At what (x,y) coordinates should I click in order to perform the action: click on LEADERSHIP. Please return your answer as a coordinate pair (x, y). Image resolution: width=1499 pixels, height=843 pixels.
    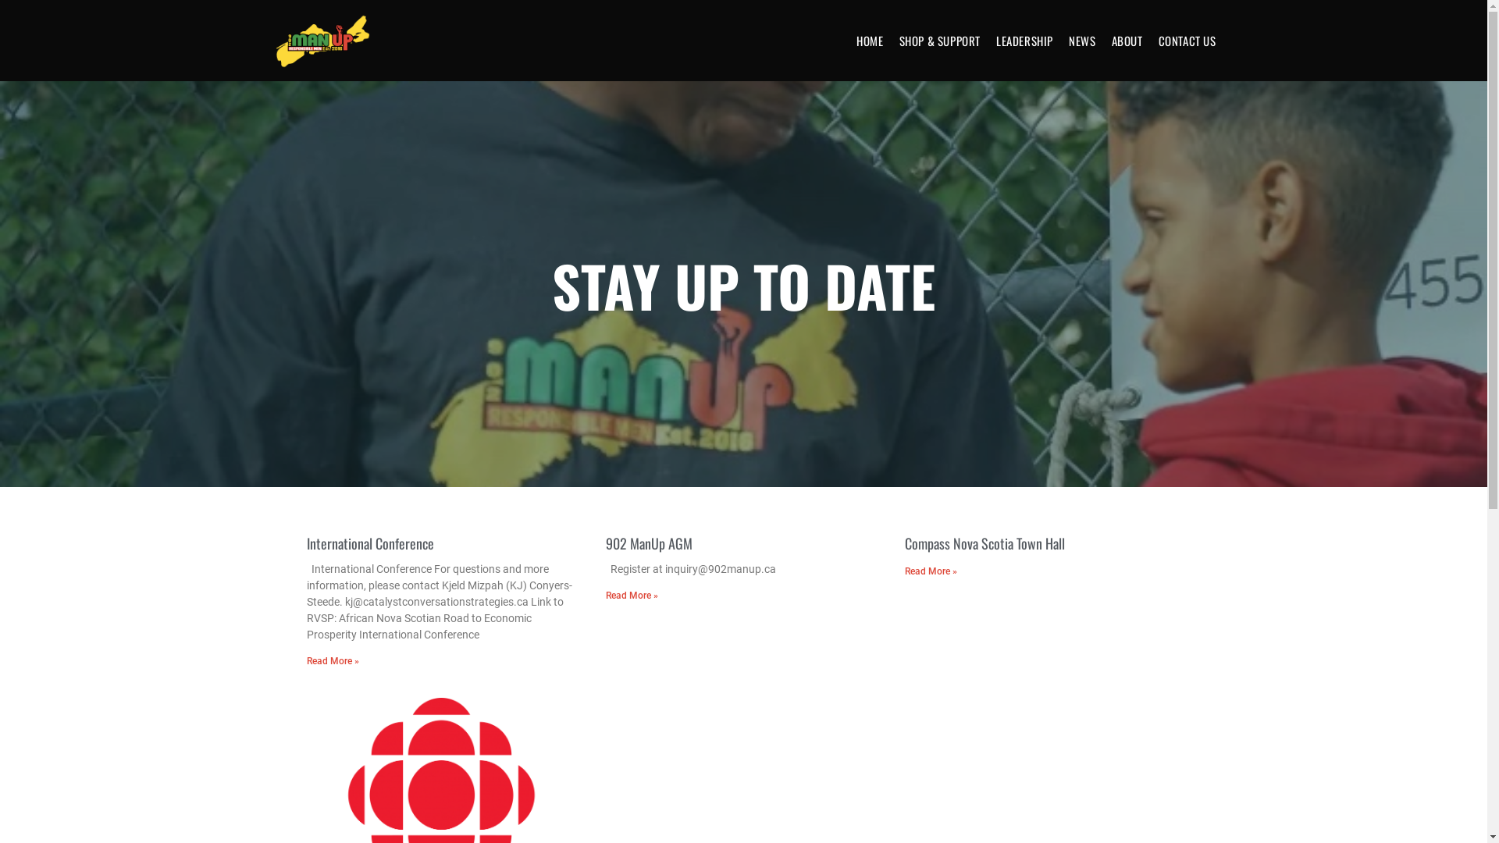
    Looking at the image, I should click on (1024, 41).